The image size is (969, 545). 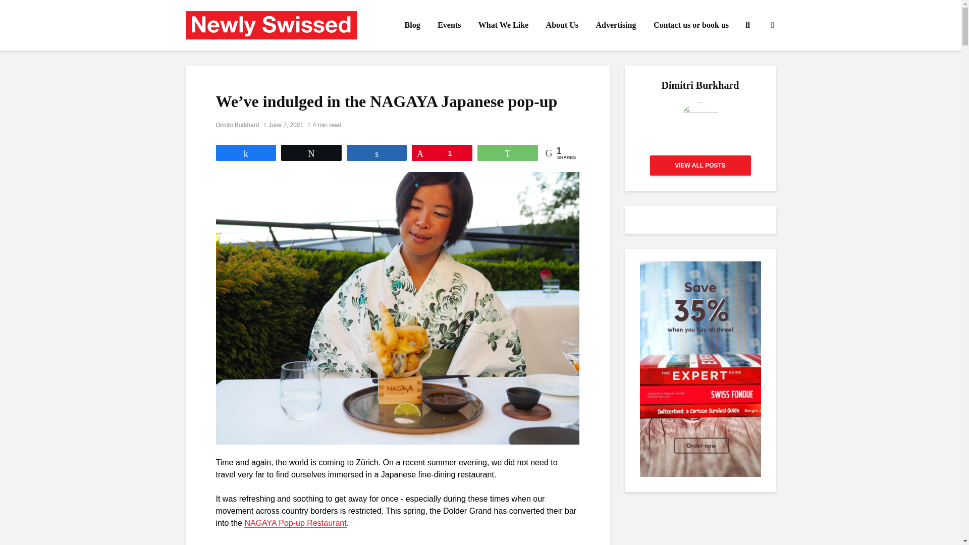 I want to click on Contact us or book us, so click(x=691, y=25).